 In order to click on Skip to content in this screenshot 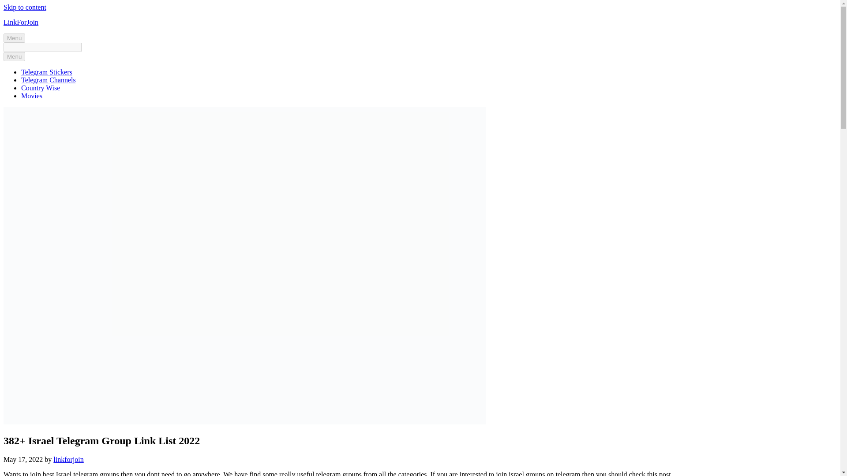, I will do `click(25, 7)`.